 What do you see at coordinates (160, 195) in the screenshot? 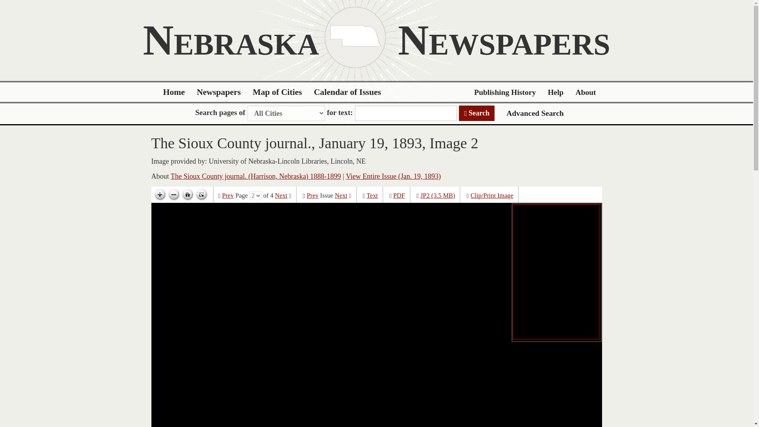
I see `Zoom in` at bounding box center [160, 195].